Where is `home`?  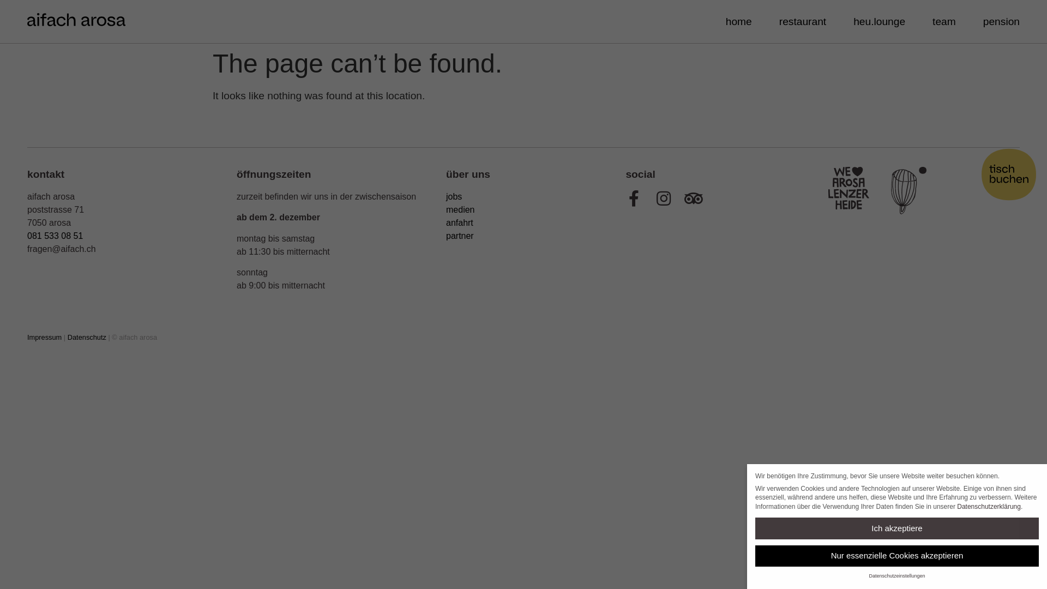
home is located at coordinates (739, 22).